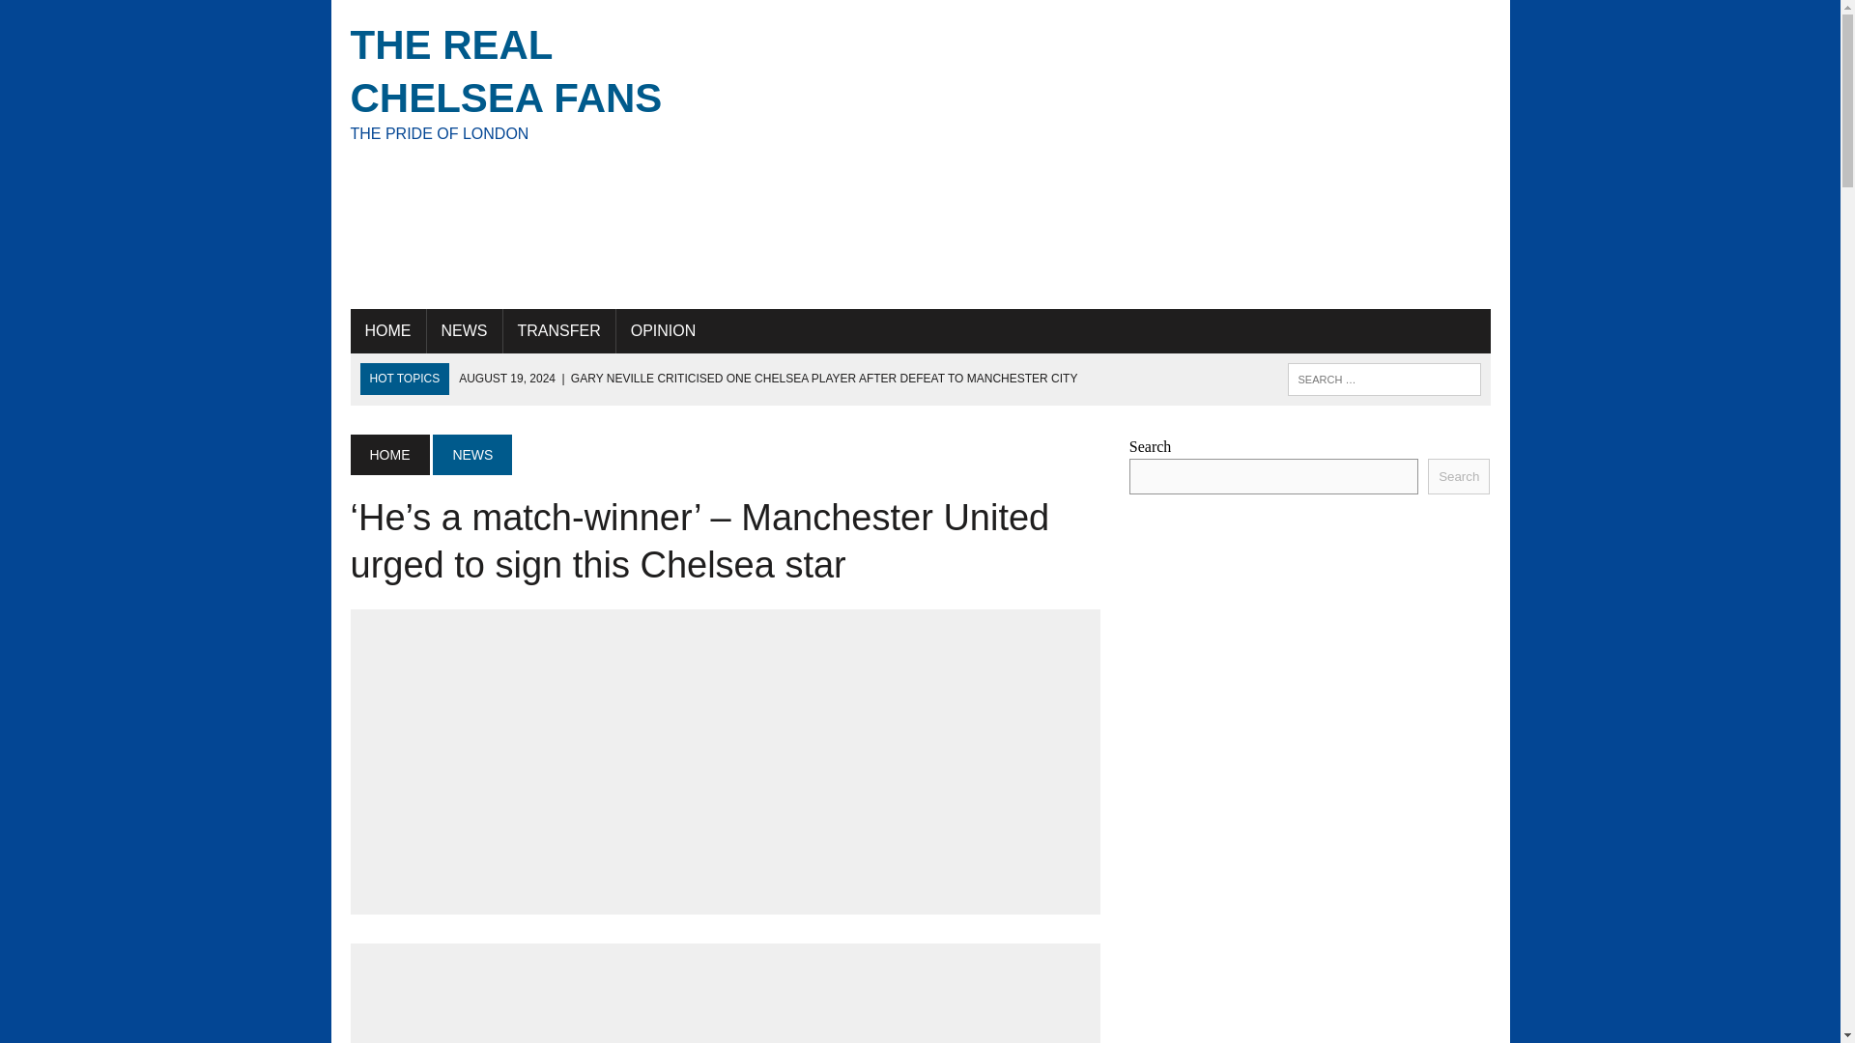 The width and height of the screenshot is (1855, 1043). What do you see at coordinates (97, 18) in the screenshot?
I see `Search` at bounding box center [97, 18].